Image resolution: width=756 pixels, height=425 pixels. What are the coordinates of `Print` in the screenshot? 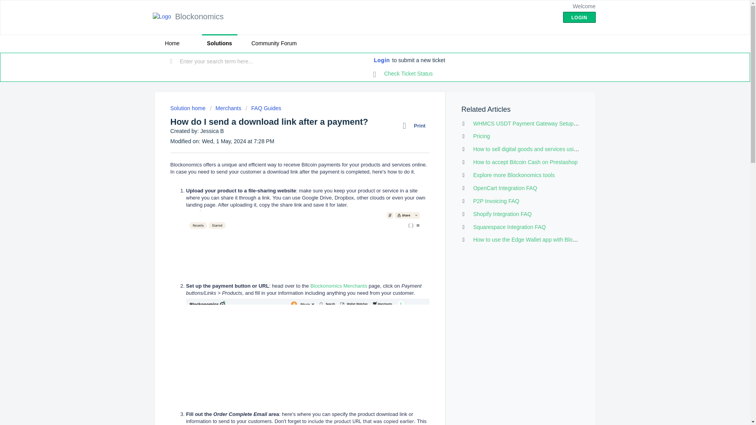 It's located at (416, 126).